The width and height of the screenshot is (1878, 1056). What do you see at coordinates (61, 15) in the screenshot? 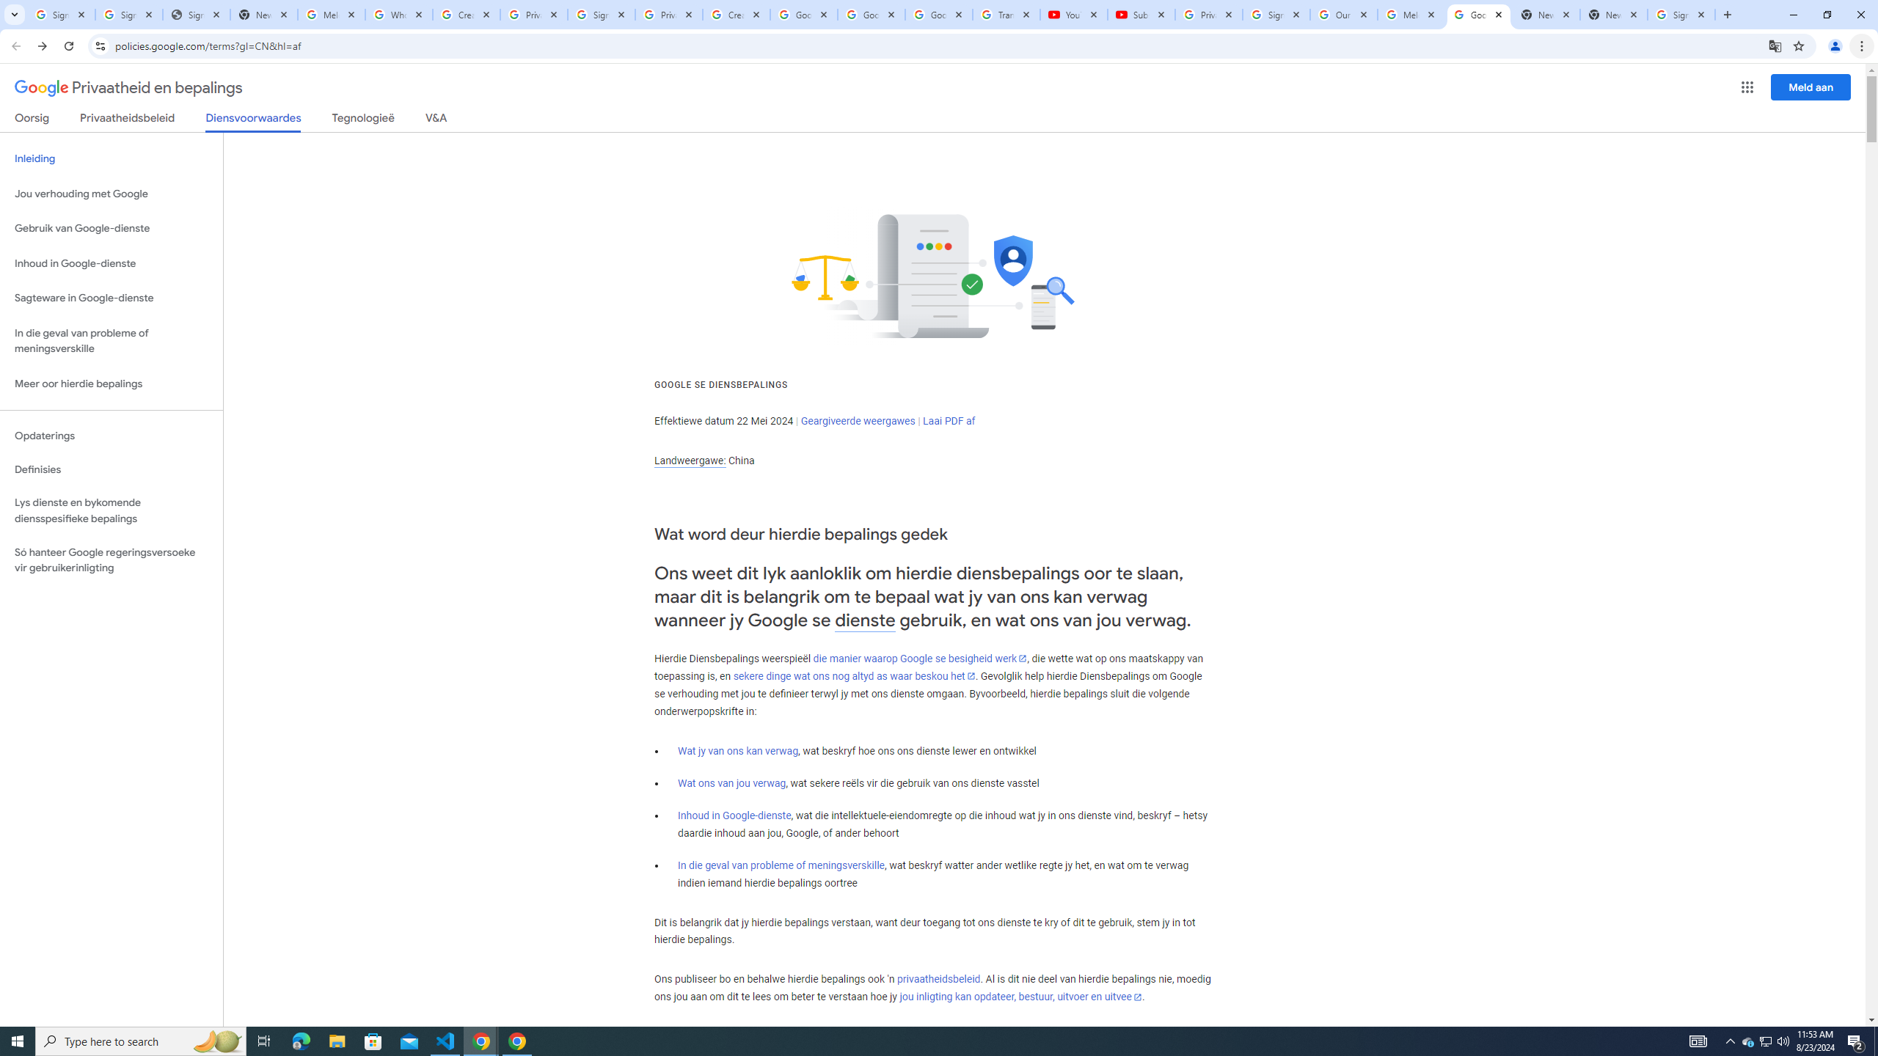
I see `Sign in - Google Accounts` at bounding box center [61, 15].